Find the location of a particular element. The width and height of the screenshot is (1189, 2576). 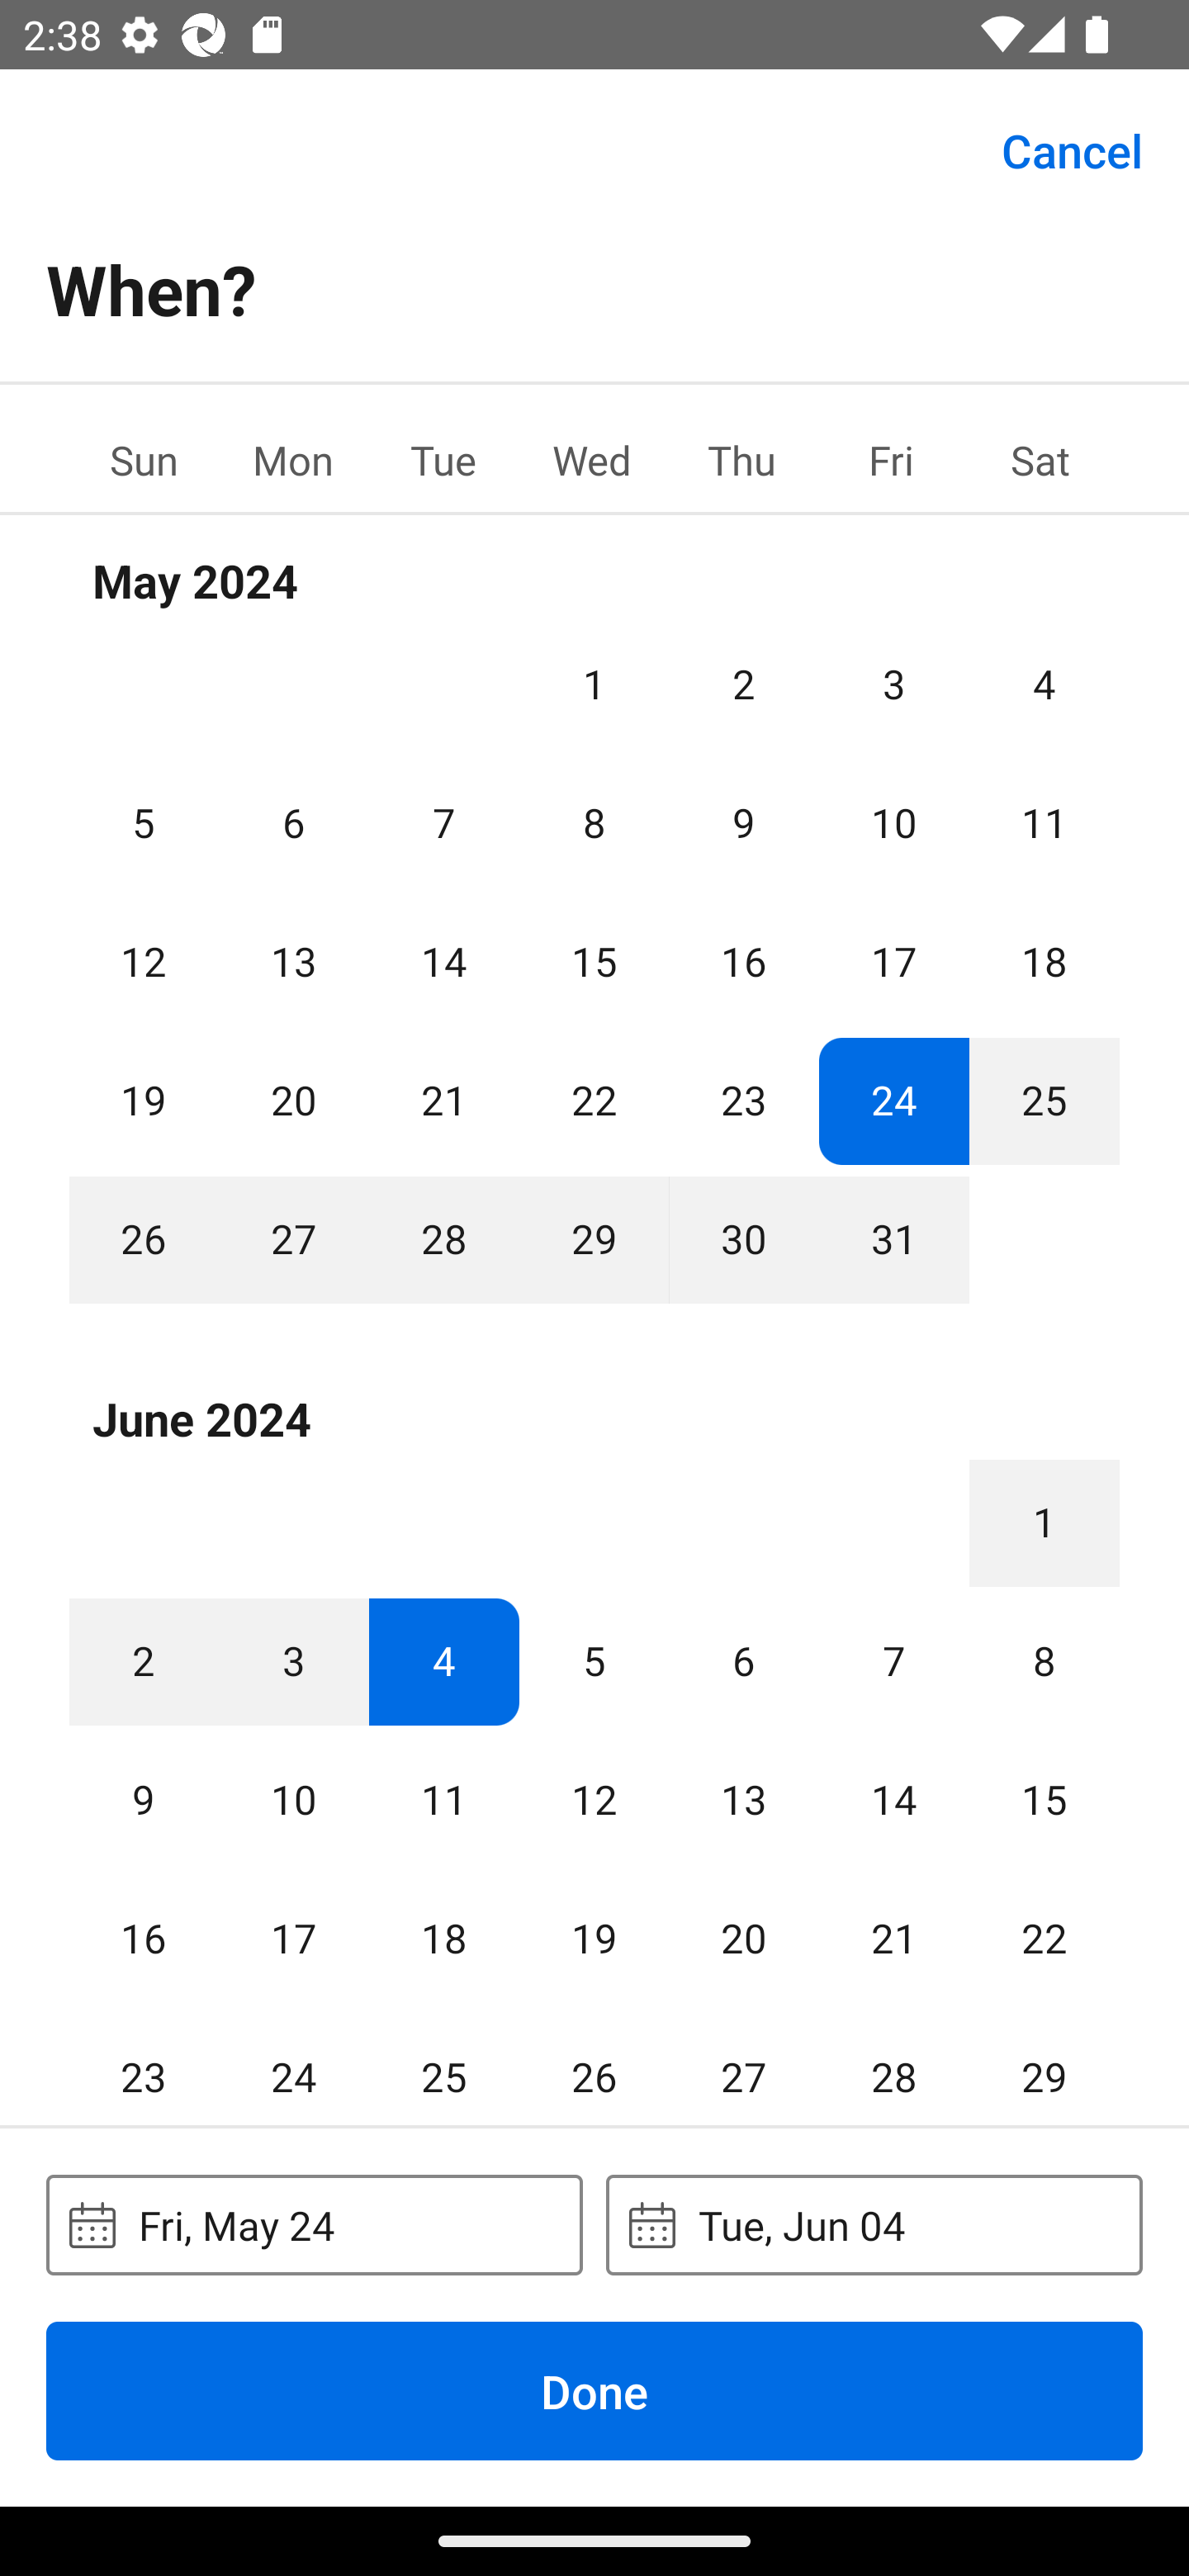

Done is located at coordinates (594, 2390).